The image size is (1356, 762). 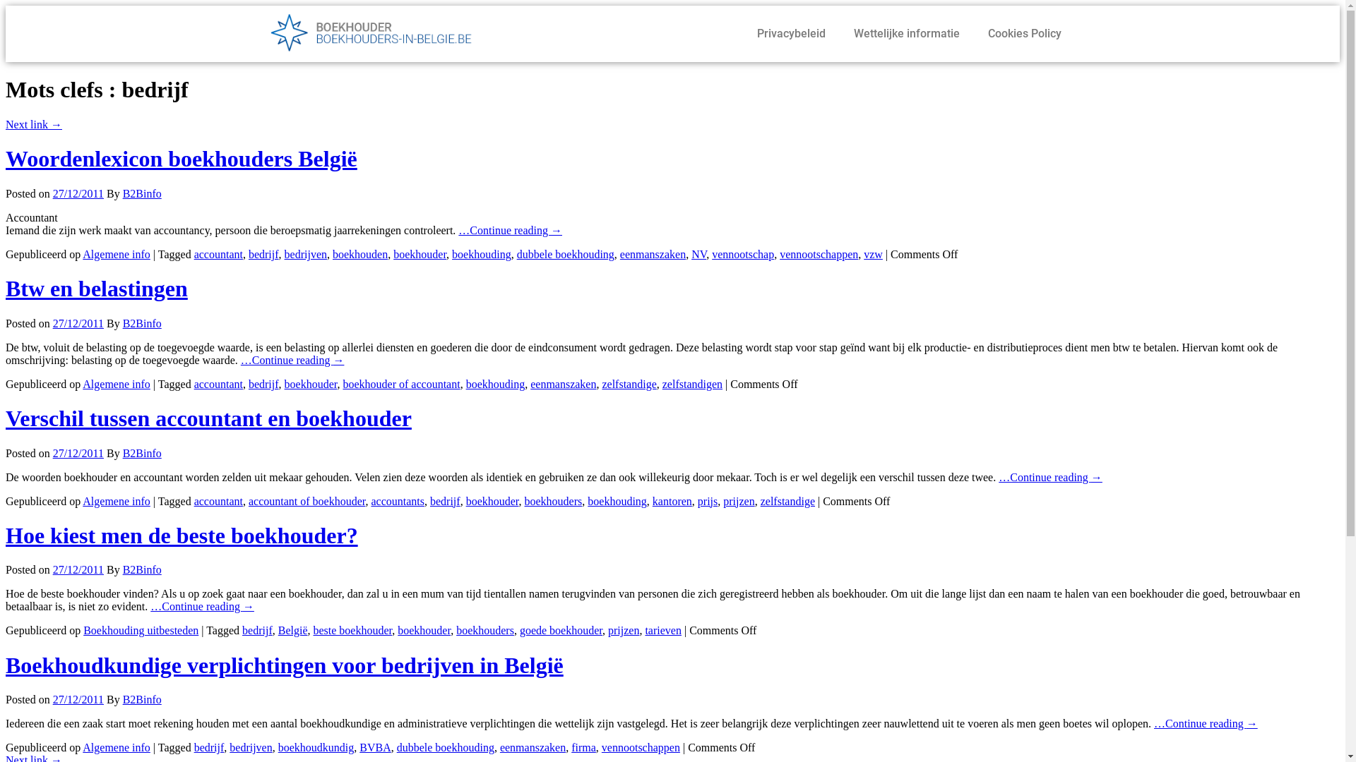 What do you see at coordinates (143, 323) in the screenshot?
I see `B2Binfo` at bounding box center [143, 323].